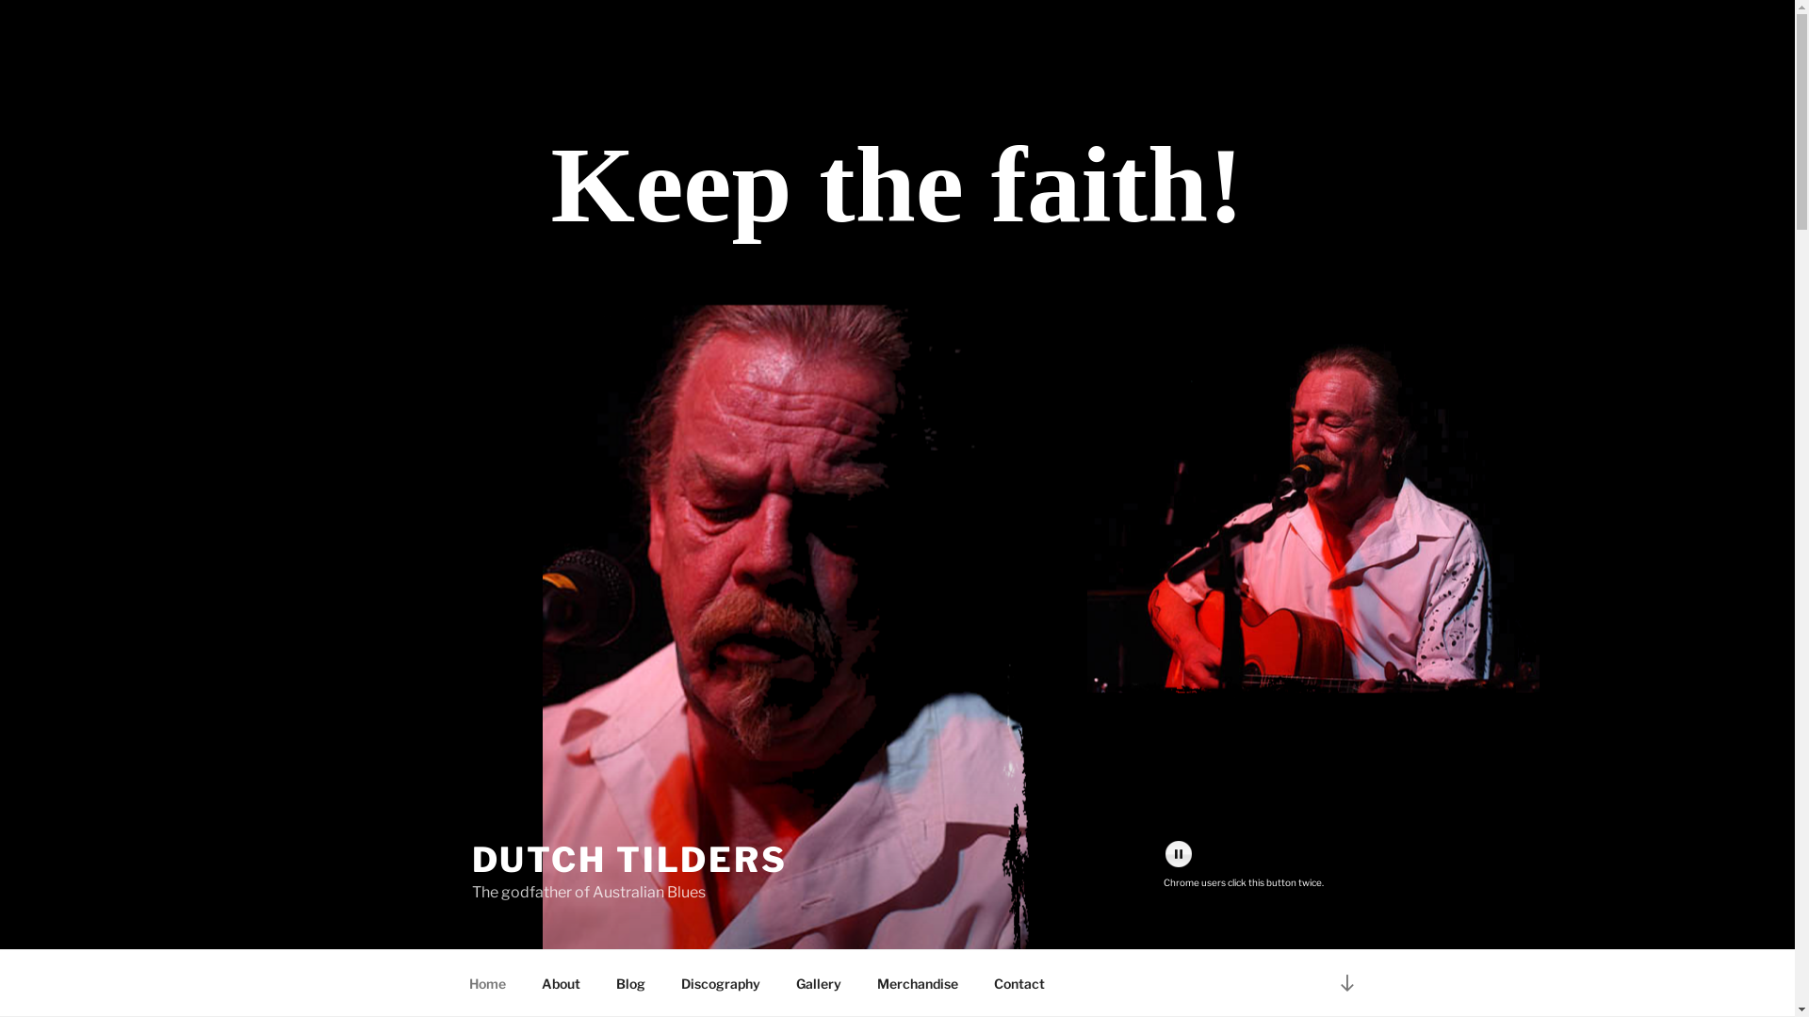 The image size is (1809, 1017). Describe the element at coordinates (1346, 983) in the screenshot. I see `Scroll down to content` at that location.